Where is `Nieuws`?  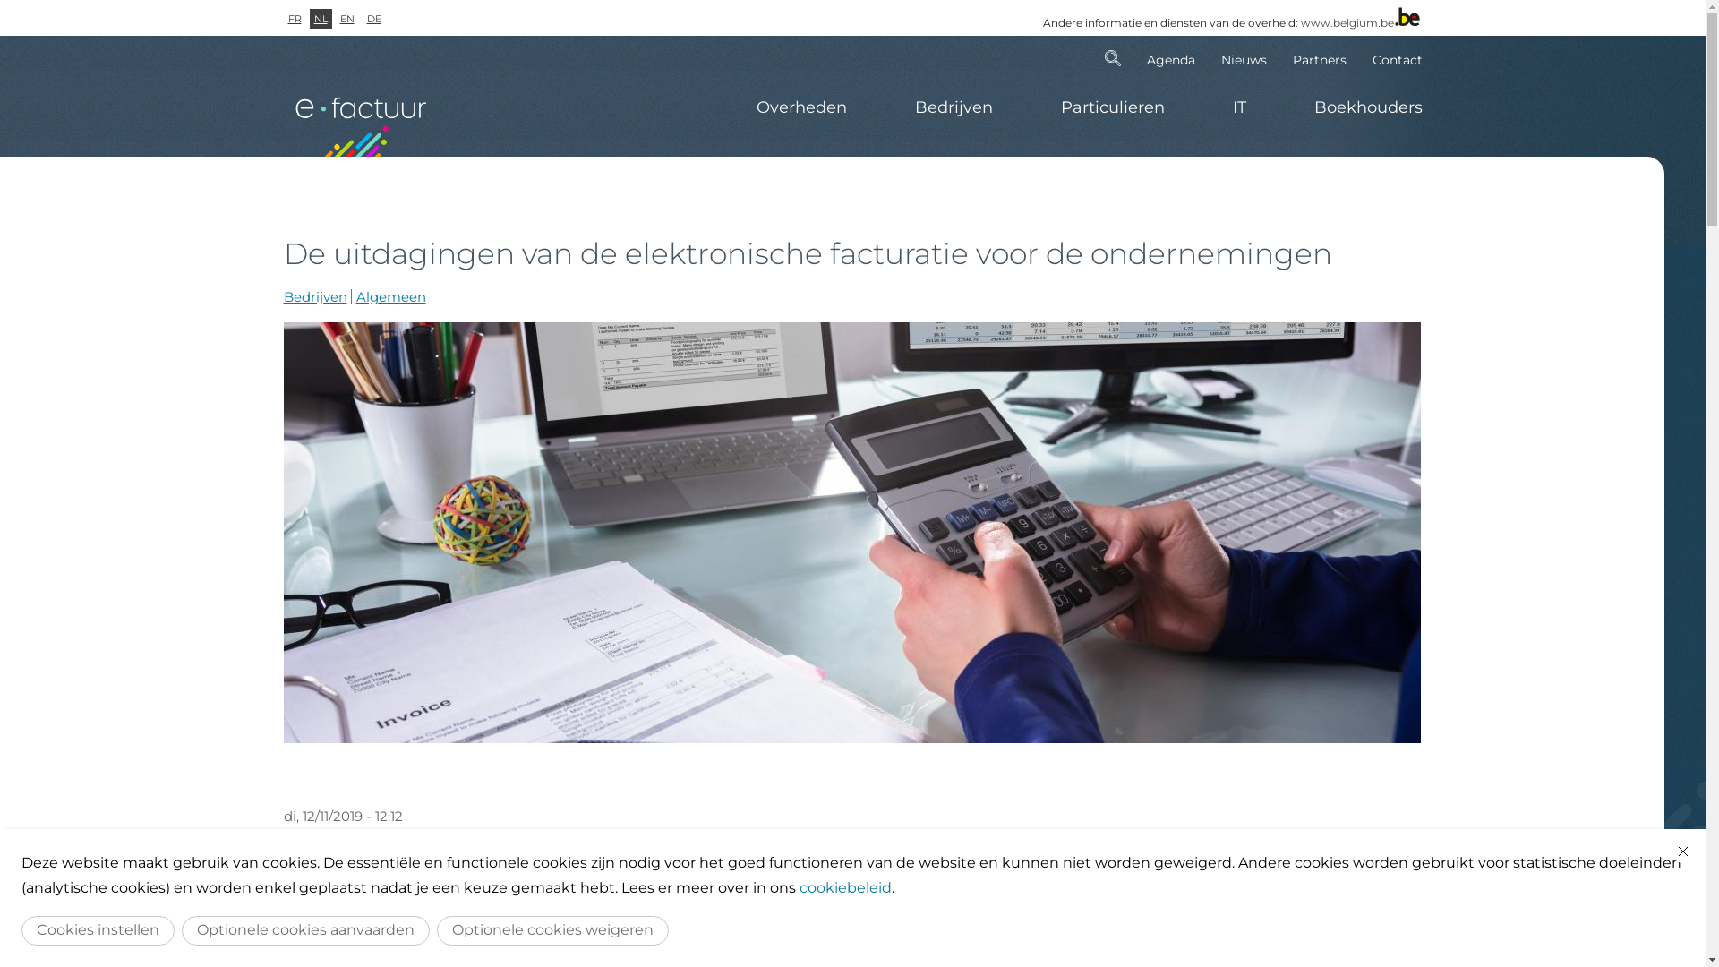 Nieuws is located at coordinates (1244, 58).